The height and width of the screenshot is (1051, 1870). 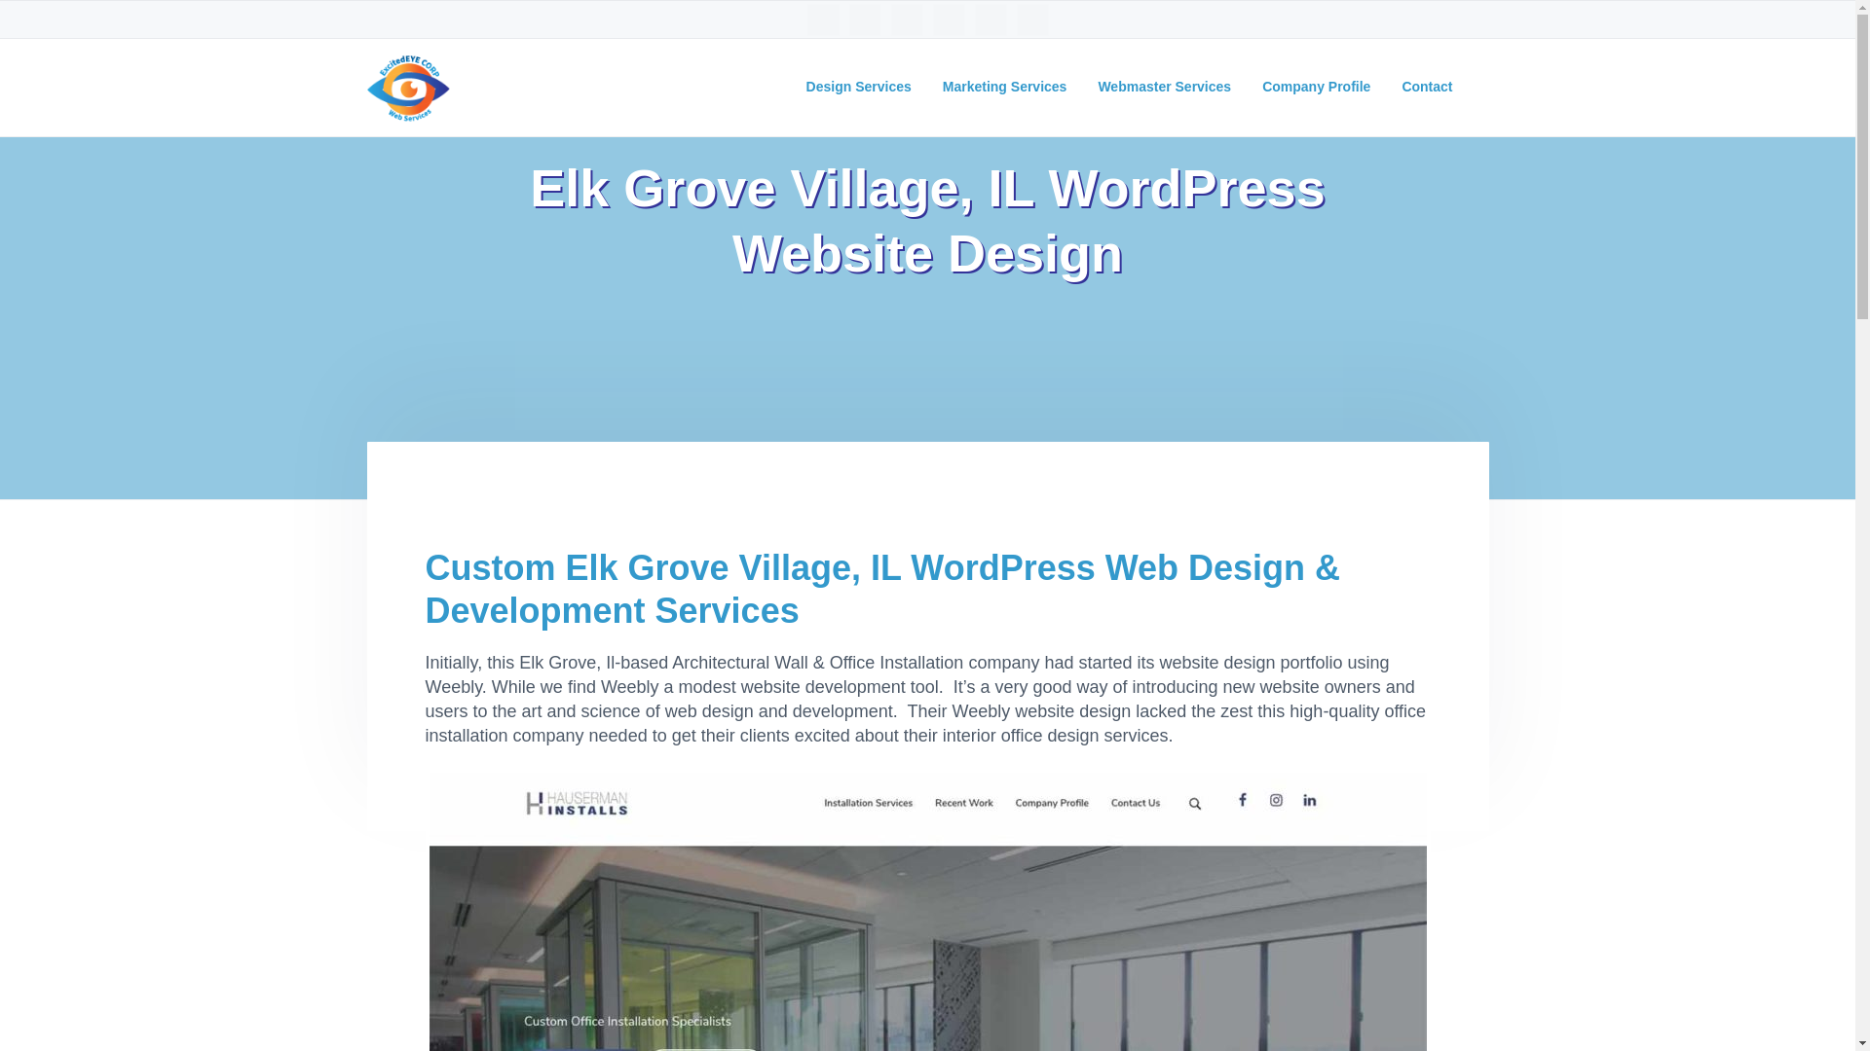 What do you see at coordinates (1005, 88) in the screenshot?
I see `Marketing Services` at bounding box center [1005, 88].